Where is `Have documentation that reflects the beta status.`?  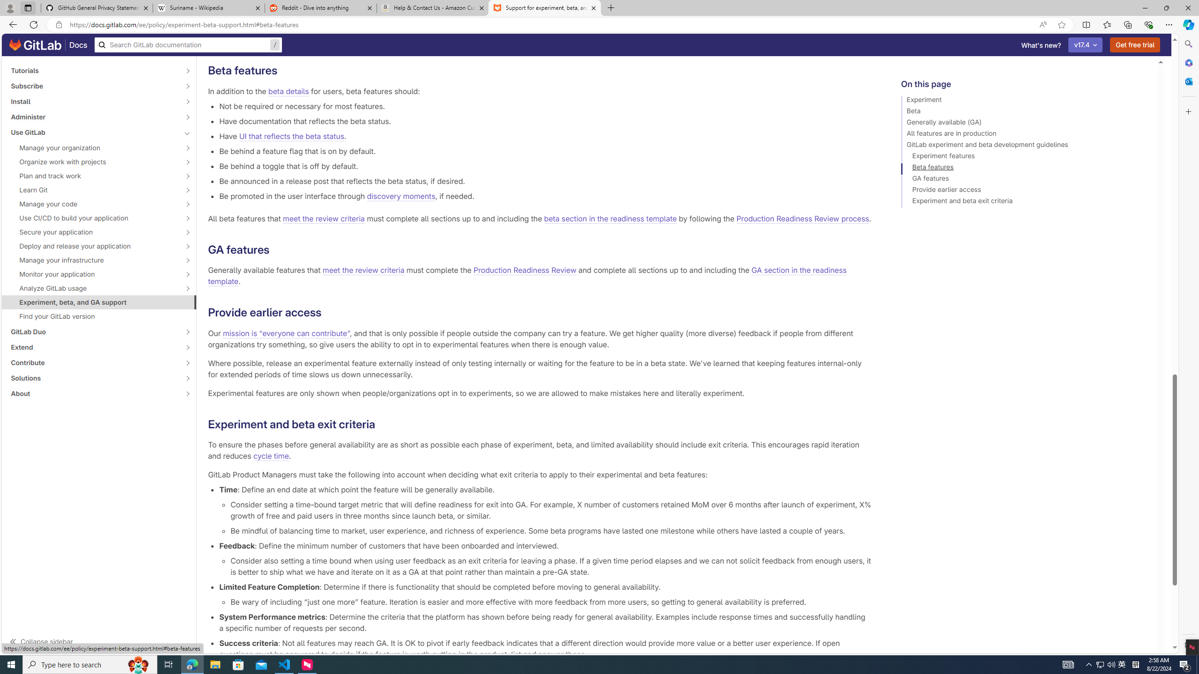
Have documentation that reflects the beta status. is located at coordinates (545, 121).